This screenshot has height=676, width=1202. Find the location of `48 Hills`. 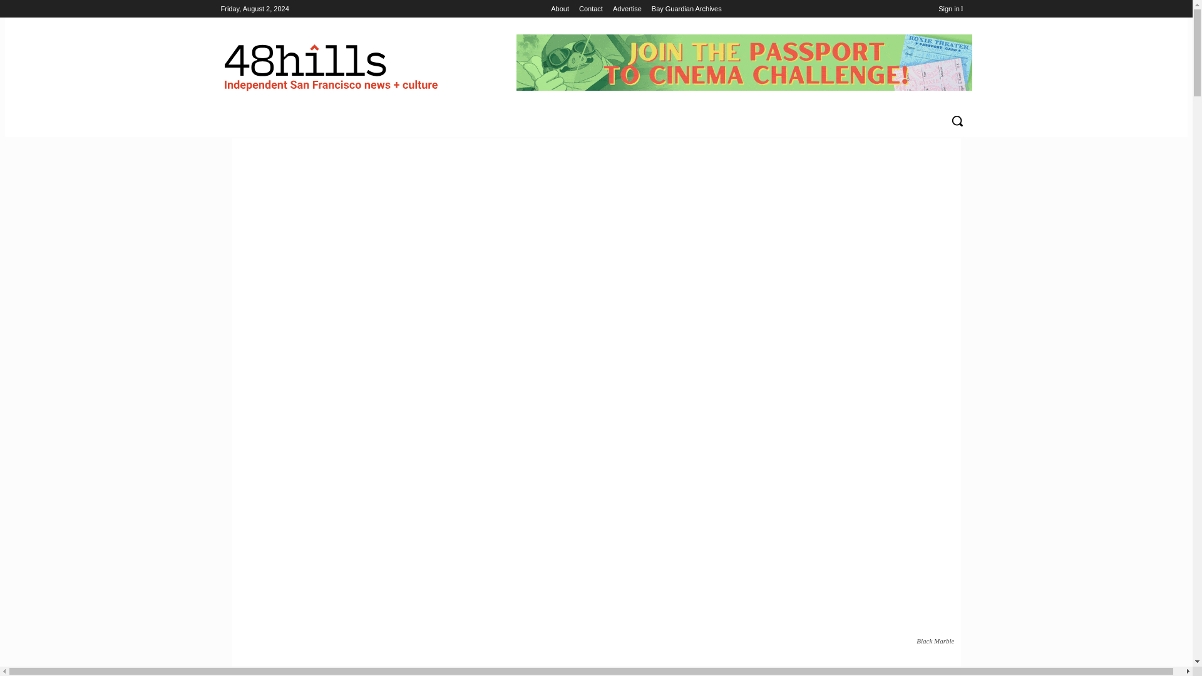

48 Hills is located at coordinates (333, 64).